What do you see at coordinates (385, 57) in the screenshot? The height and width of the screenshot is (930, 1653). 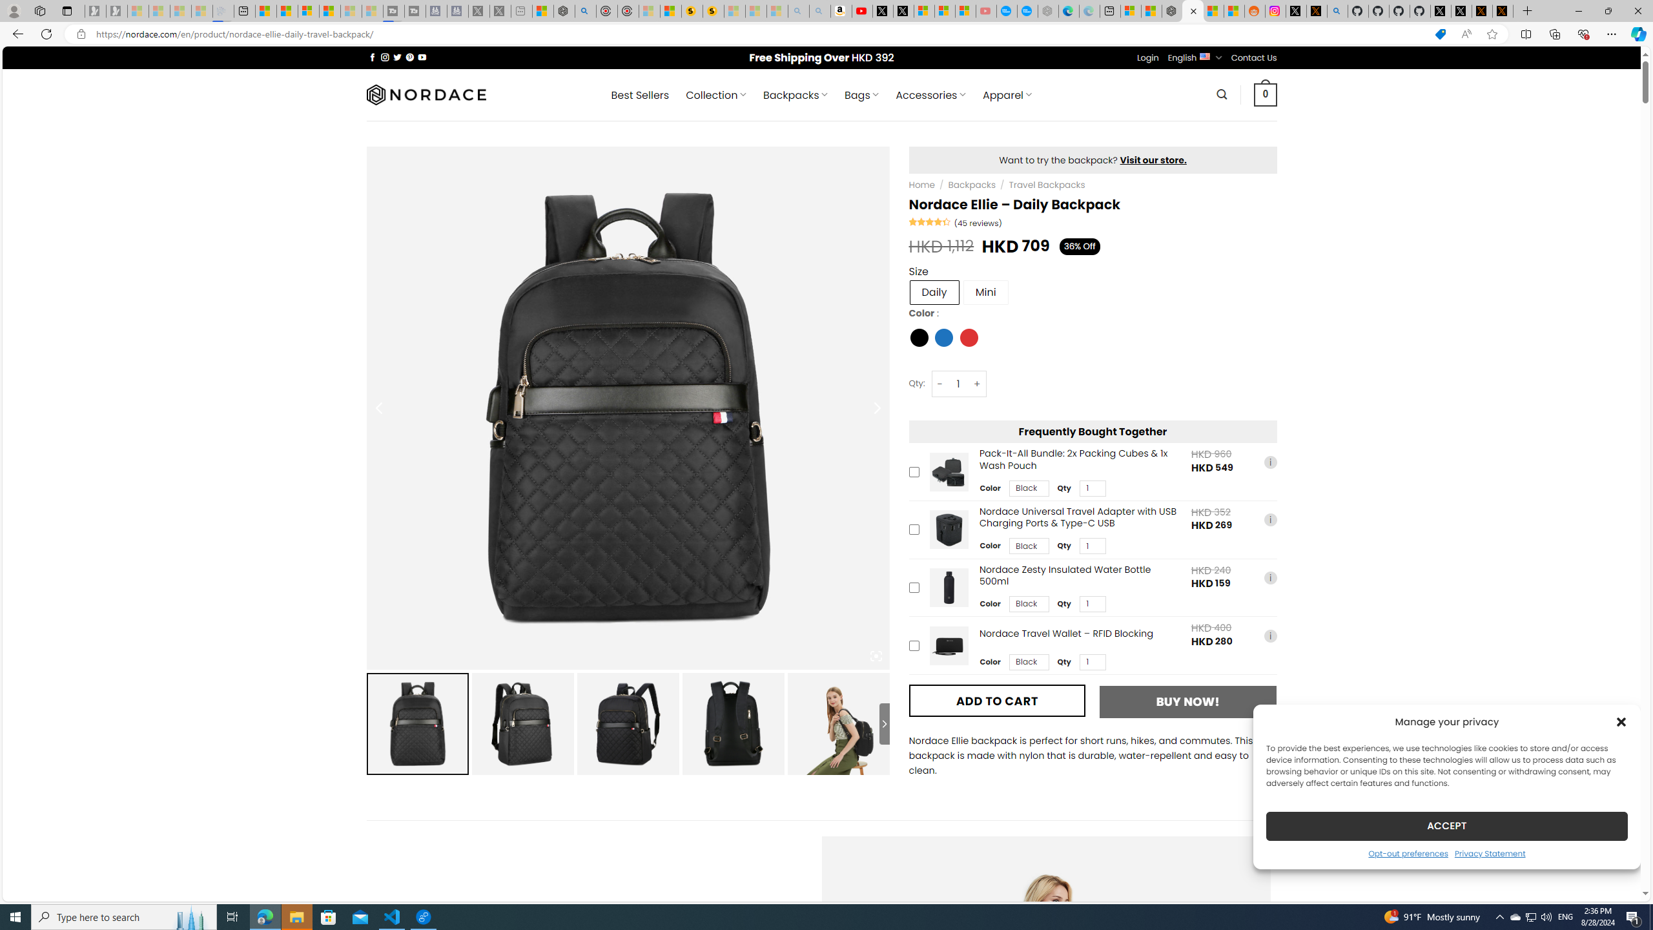 I see `Follow on Instagram` at bounding box center [385, 57].